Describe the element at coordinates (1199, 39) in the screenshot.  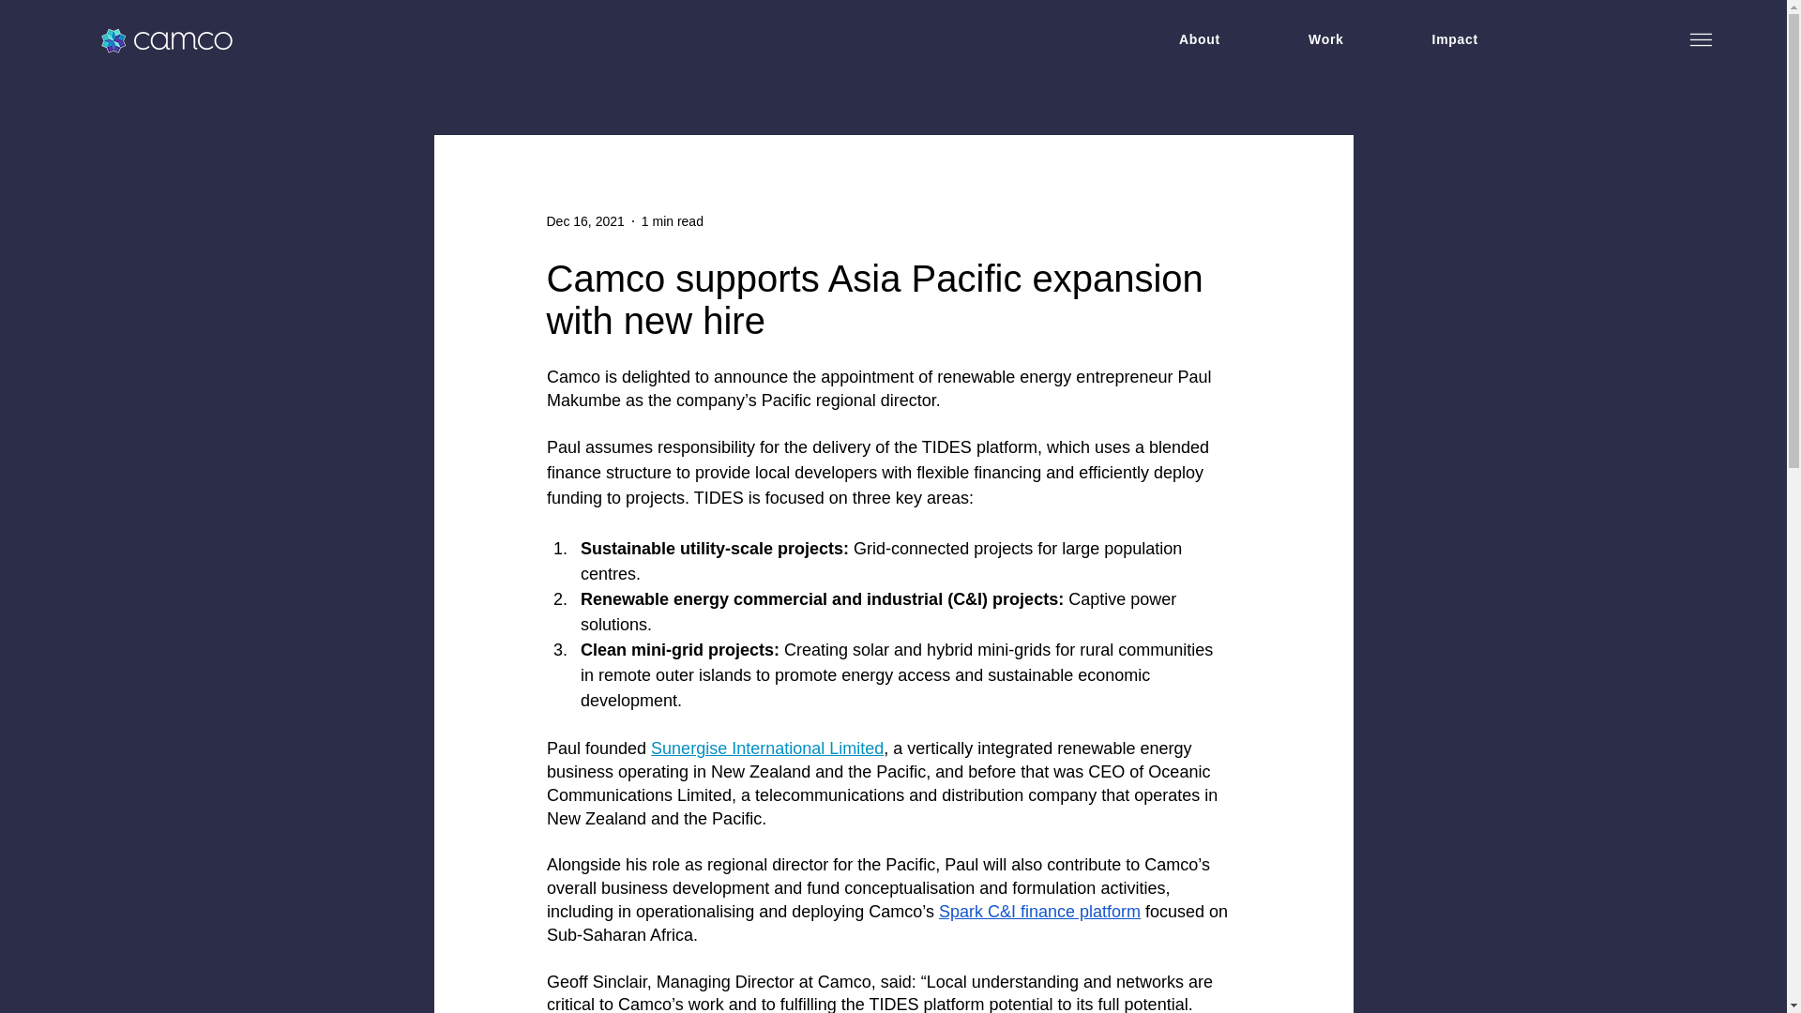
I see `About` at that location.